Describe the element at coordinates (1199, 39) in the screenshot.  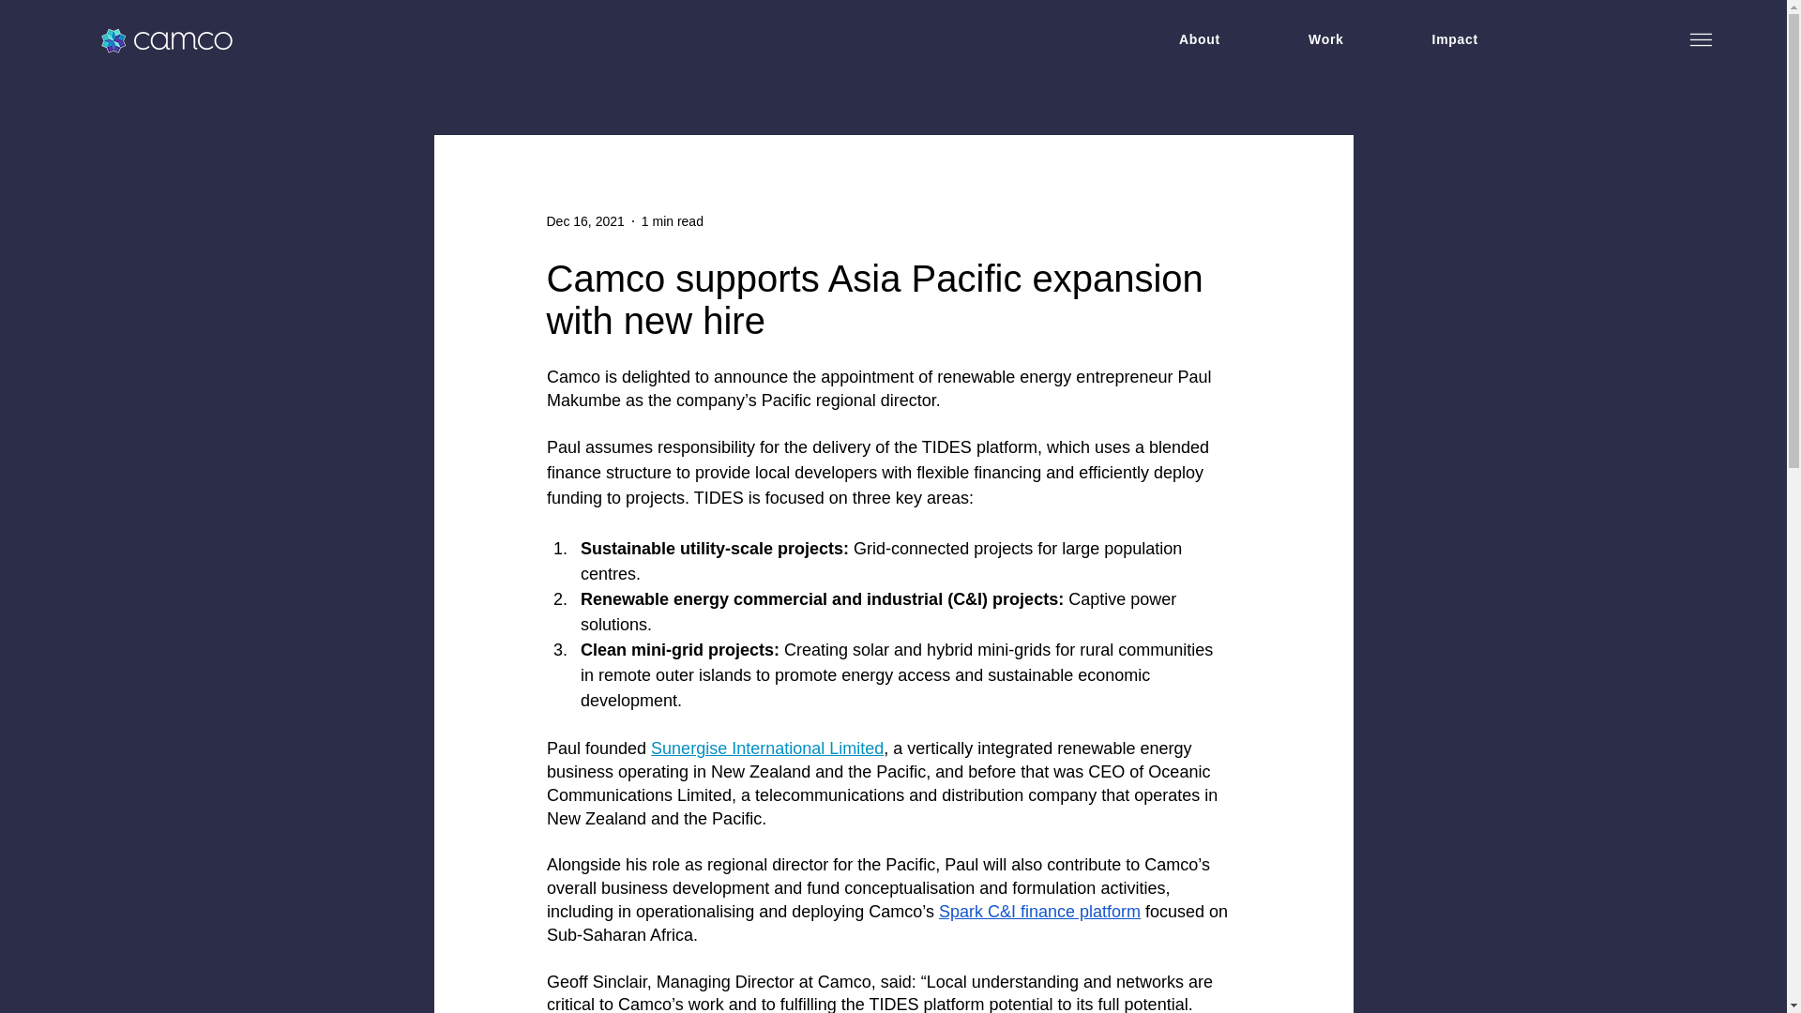
I see `About` at that location.